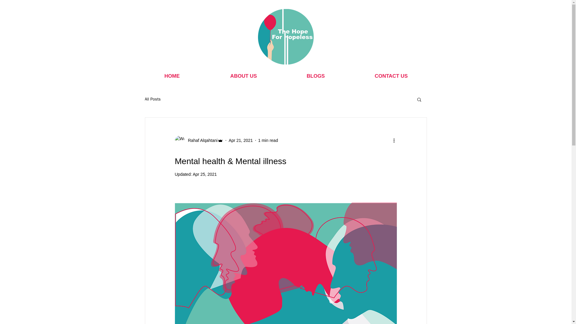  Describe the element at coordinates (316, 76) in the screenshot. I see `BLOGS` at that location.